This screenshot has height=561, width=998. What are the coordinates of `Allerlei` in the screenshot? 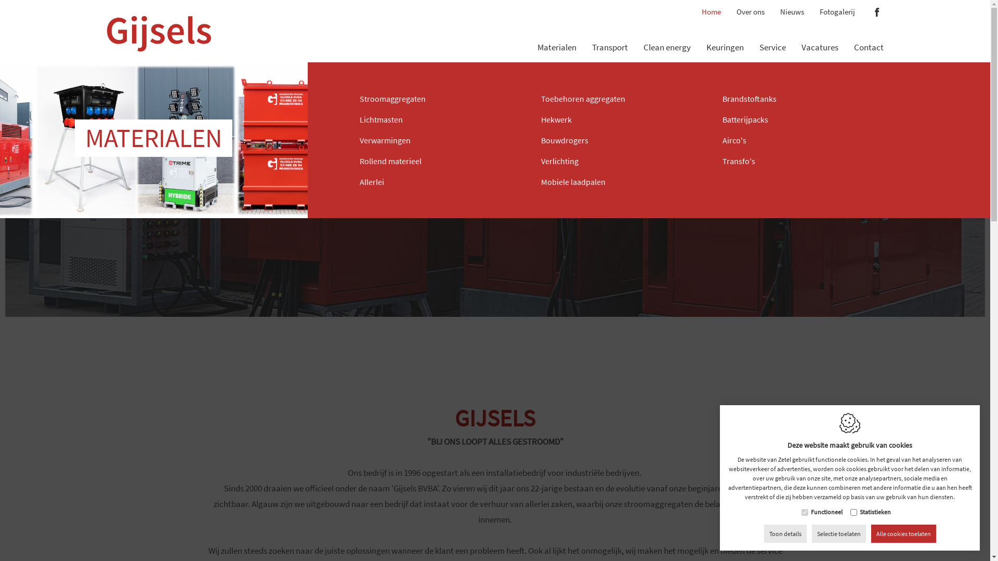 It's located at (438, 183).